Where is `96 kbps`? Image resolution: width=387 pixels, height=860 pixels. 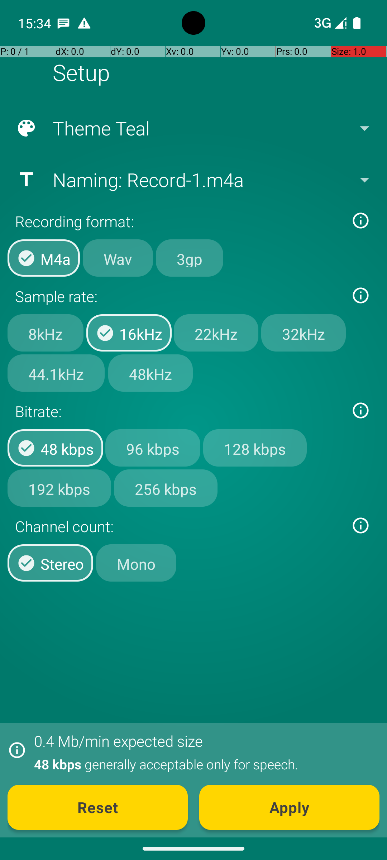 96 kbps is located at coordinates (153, 448).